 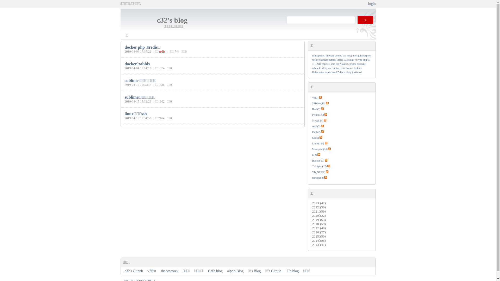 What do you see at coordinates (337, 64) in the screenshot?
I see `css` at bounding box center [337, 64].